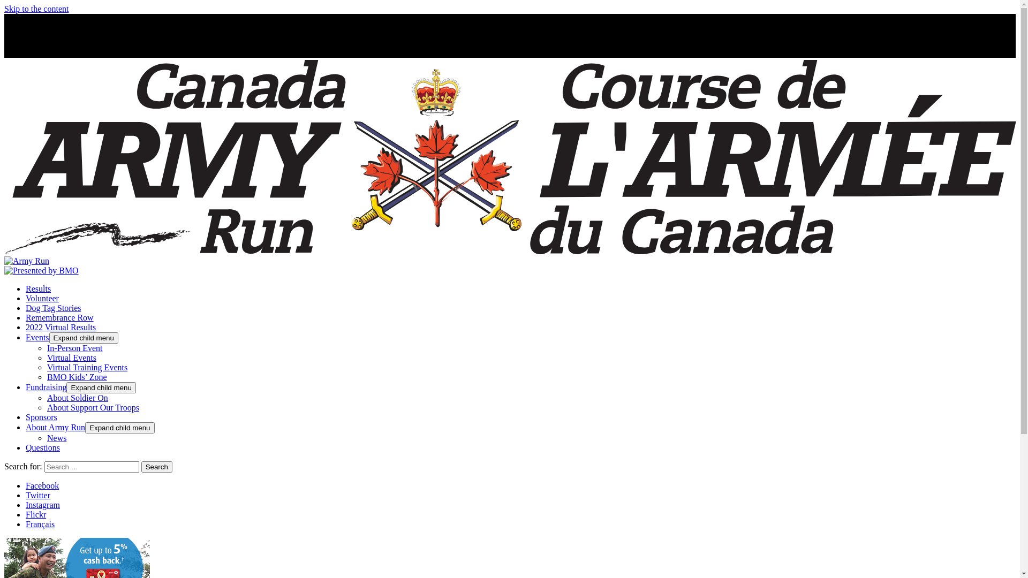  What do you see at coordinates (43, 447) in the screenshot?
I see `Questions` at bounding box center [43, 447].